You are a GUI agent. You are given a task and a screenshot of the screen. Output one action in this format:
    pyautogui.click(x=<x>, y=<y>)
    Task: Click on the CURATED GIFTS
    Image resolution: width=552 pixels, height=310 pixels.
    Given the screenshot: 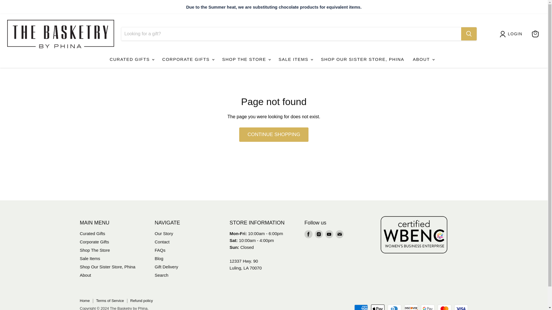 What is the action you would take?
    pyautogui.click(x=132, y=59)
    